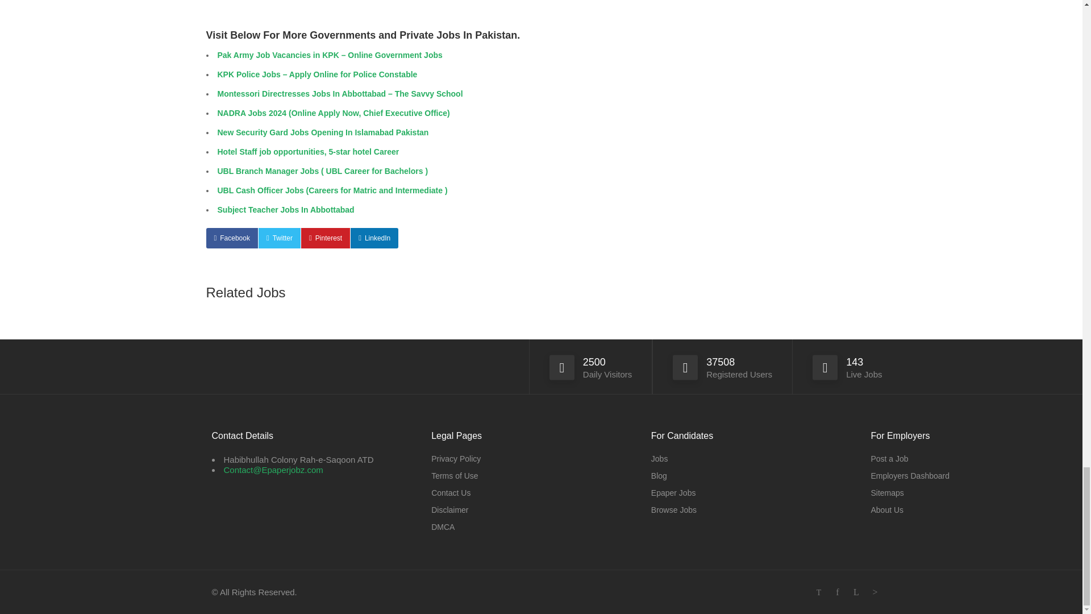 The height and width of the screenshot is (614, 1091). Describe the element at coordinates (838, 592) in the screenshot. I see `facebook` at that location.